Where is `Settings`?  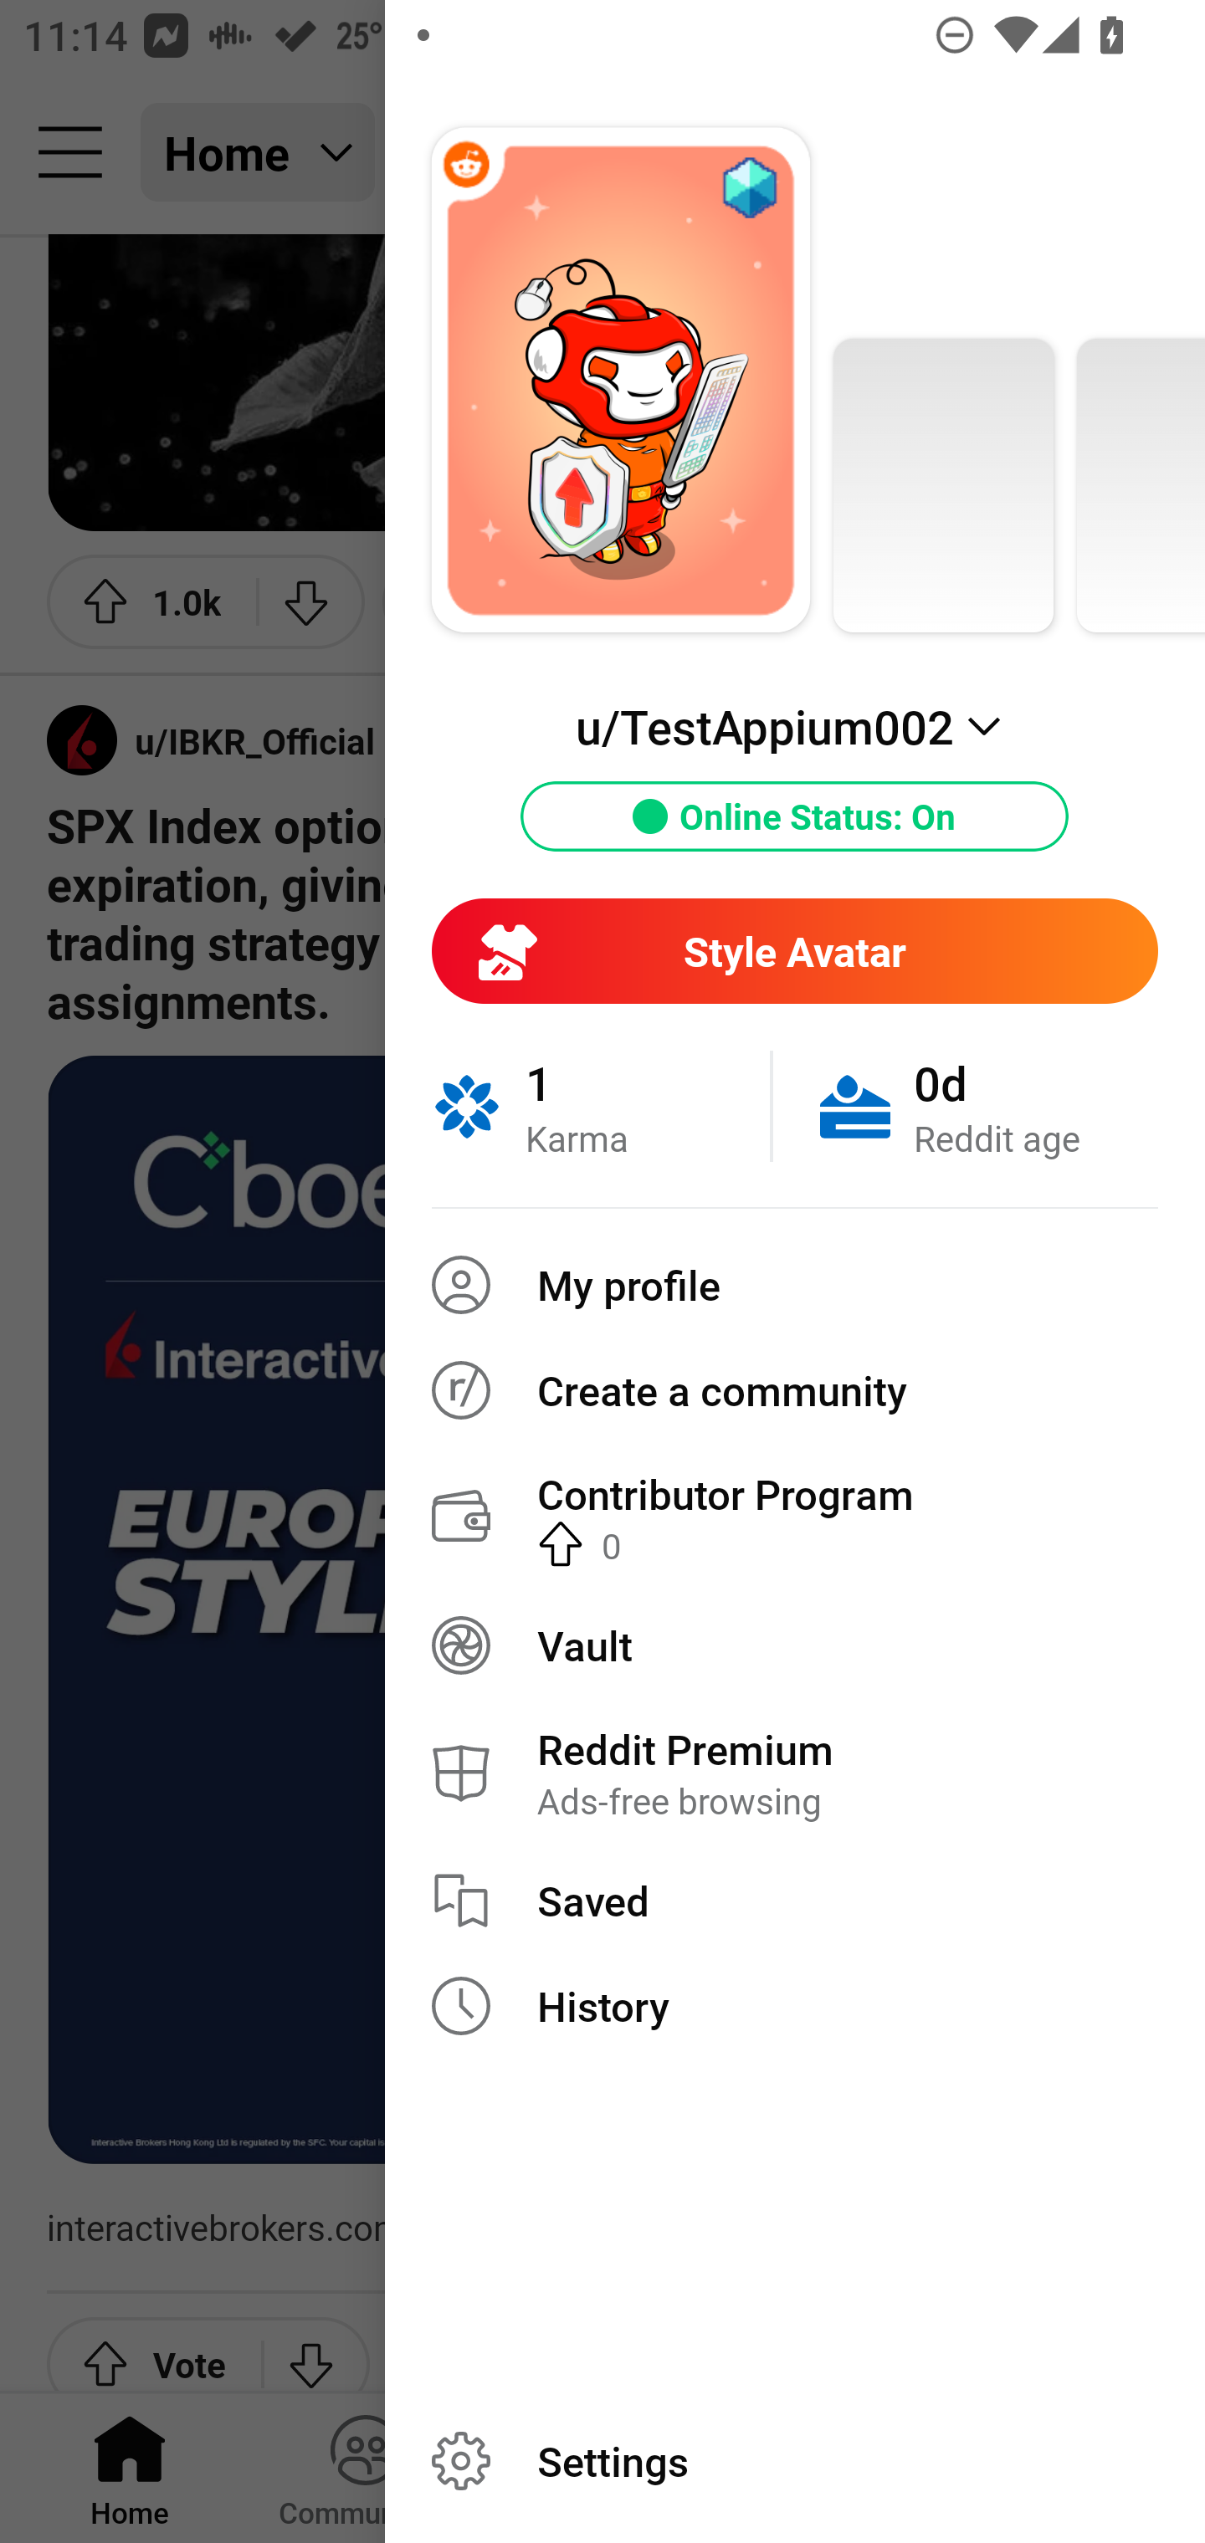
Settings is located at coordinates (795, 2461).